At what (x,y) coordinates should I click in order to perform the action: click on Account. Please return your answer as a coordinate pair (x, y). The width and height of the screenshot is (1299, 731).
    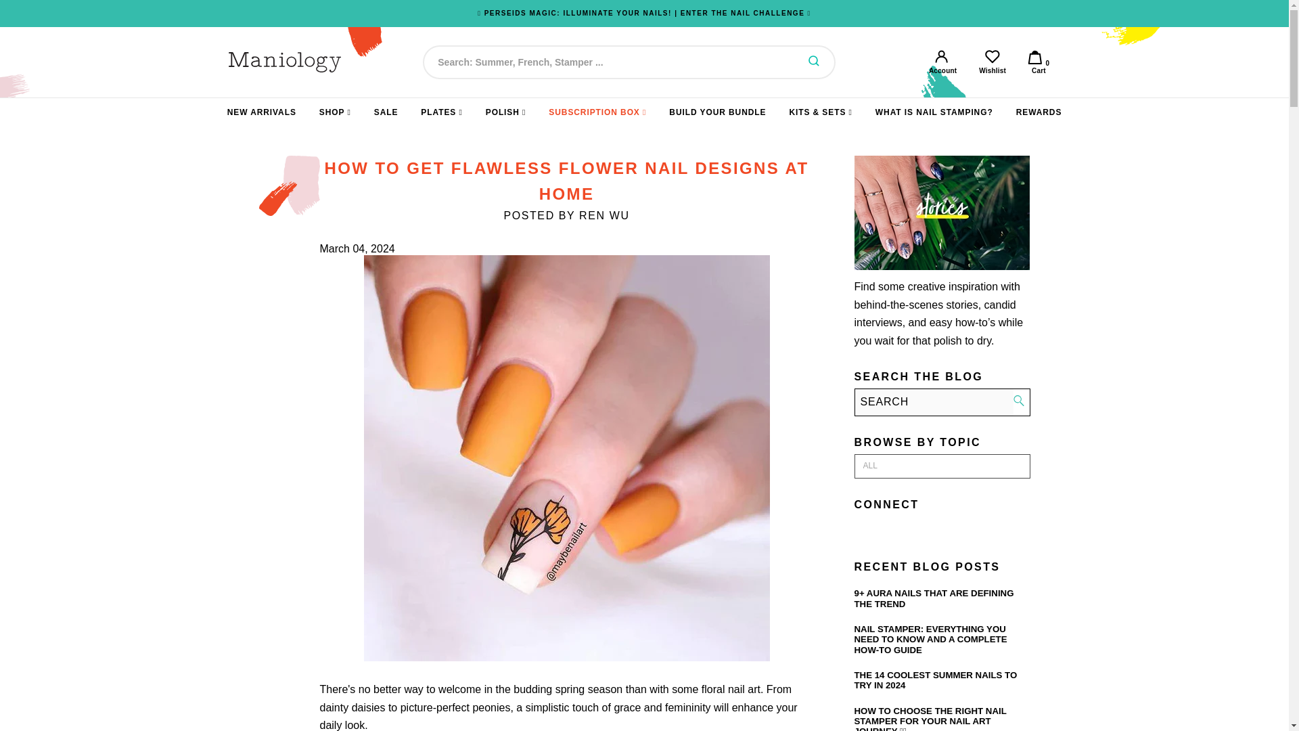
    Looking at the image, I should click on (993, 62).